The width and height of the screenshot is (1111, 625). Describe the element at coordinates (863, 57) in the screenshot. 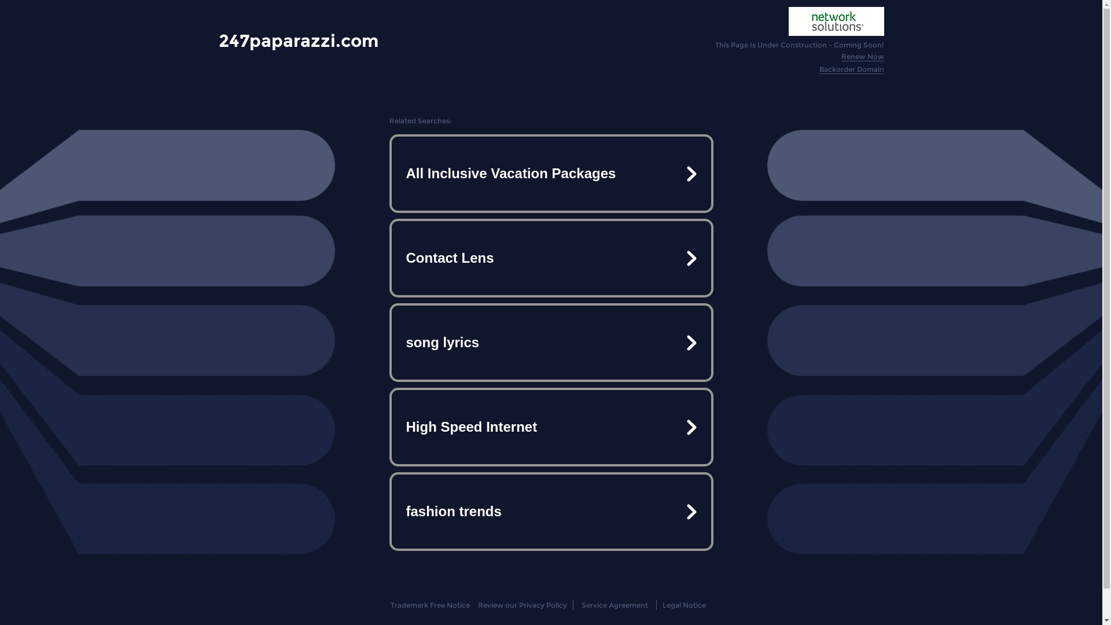

I see `Renew Now` at that location.